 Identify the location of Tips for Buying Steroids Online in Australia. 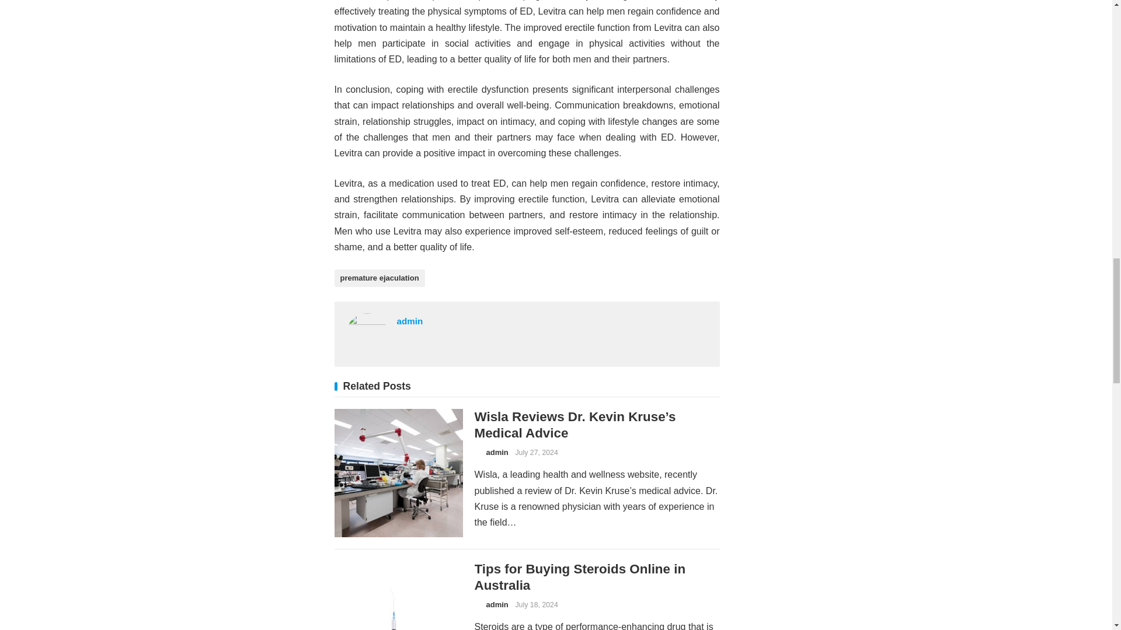
(579, 577).